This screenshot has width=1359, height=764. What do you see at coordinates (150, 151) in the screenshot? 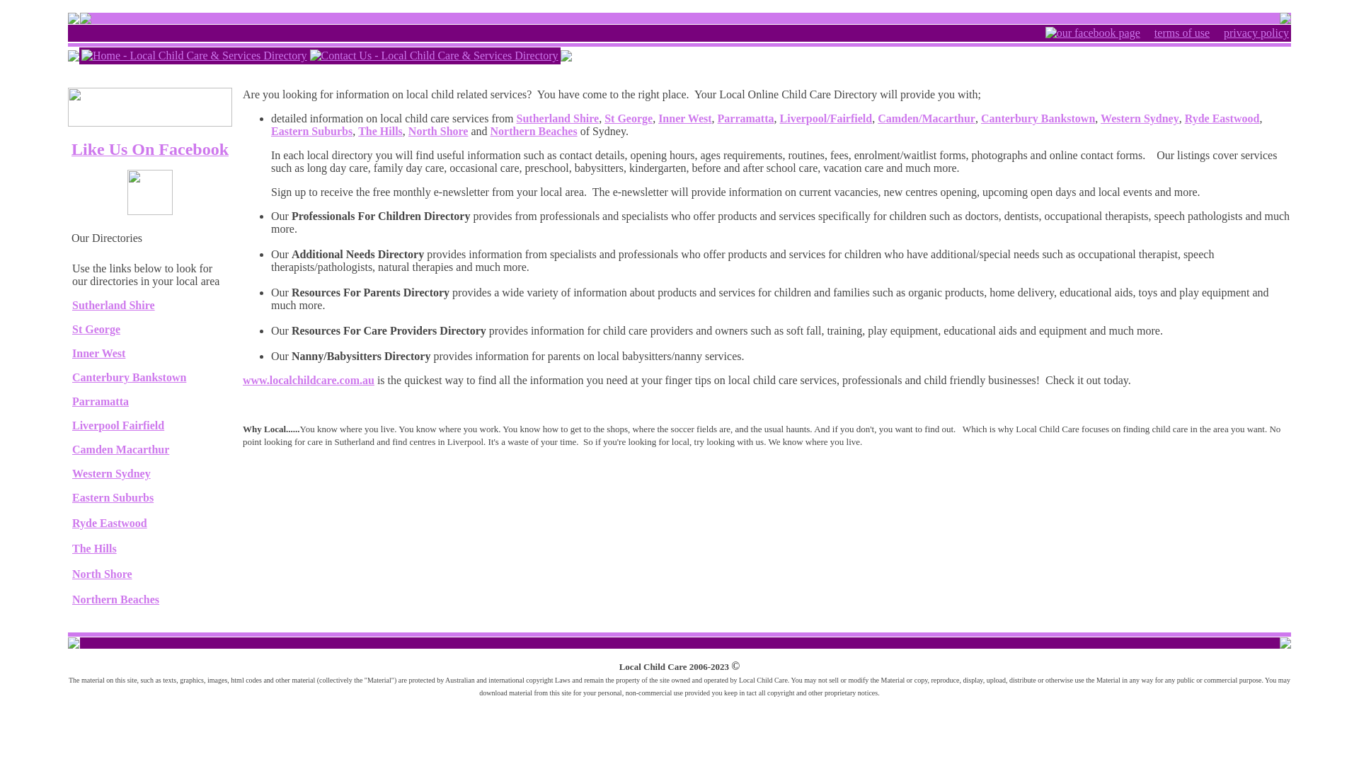
I see `Like Us On Facebook` at bounding box center [150, 151].